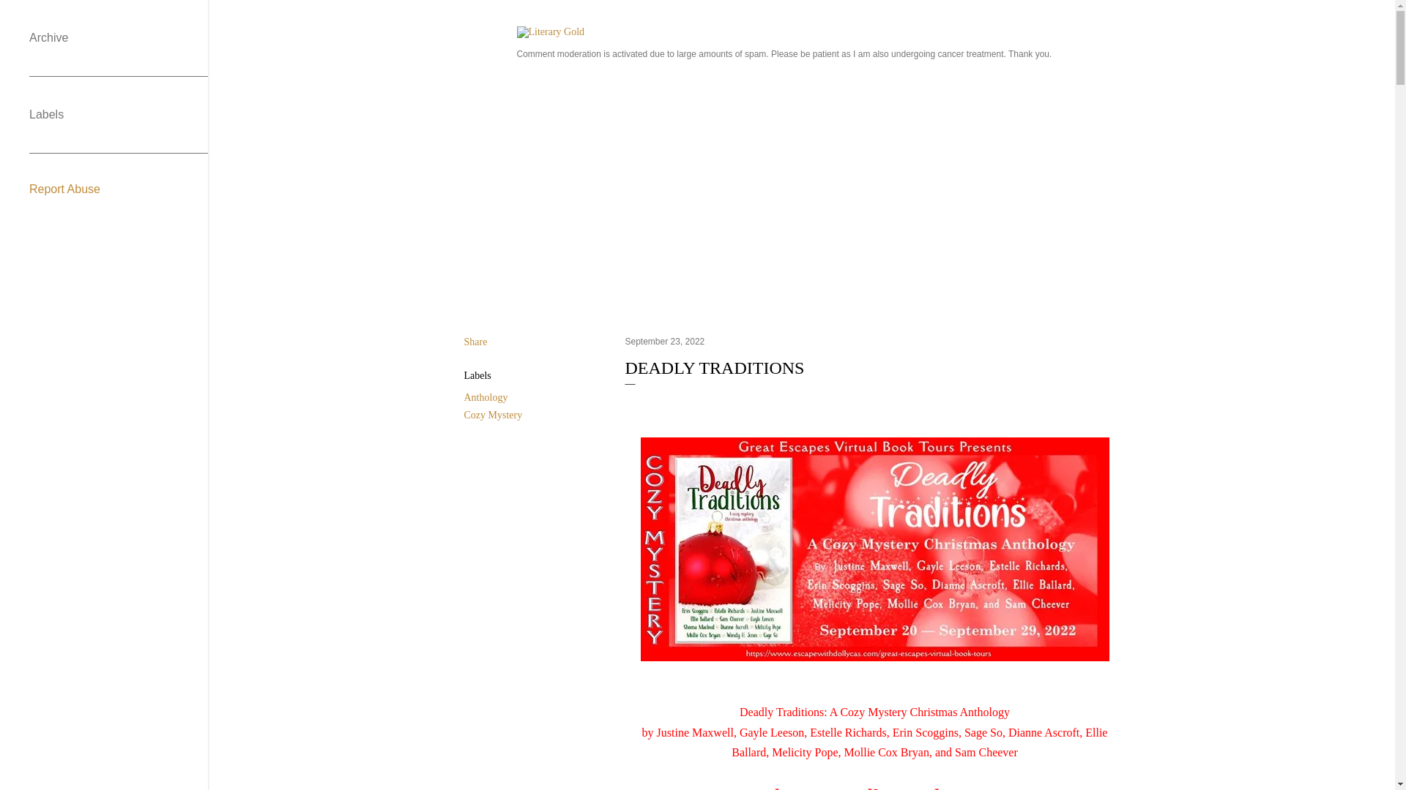 Image resolution: width=1406 pixels, height=790 pixels. What do you see at coordinates (494, 415) in the screenshot?
I see `Cozy Mystery` at bounding box center [494, 415].